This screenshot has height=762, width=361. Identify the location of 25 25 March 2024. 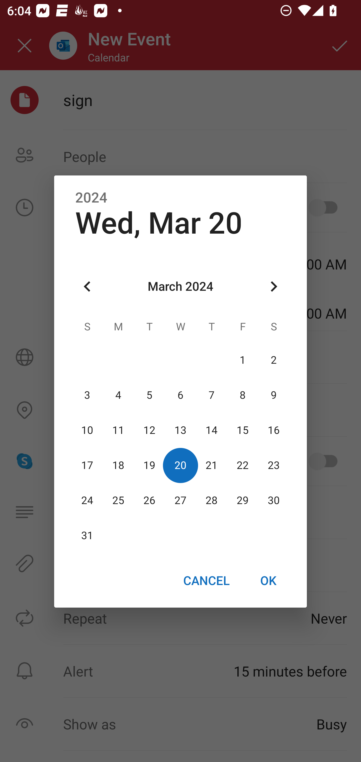
(118, 501).